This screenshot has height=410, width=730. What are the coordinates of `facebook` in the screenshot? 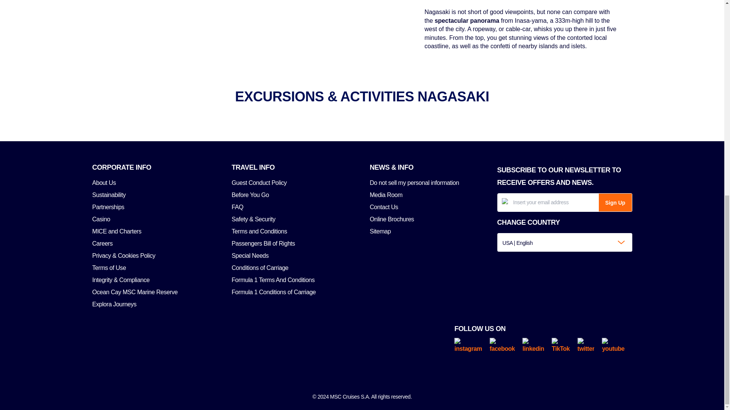 It's located at (506, 345).